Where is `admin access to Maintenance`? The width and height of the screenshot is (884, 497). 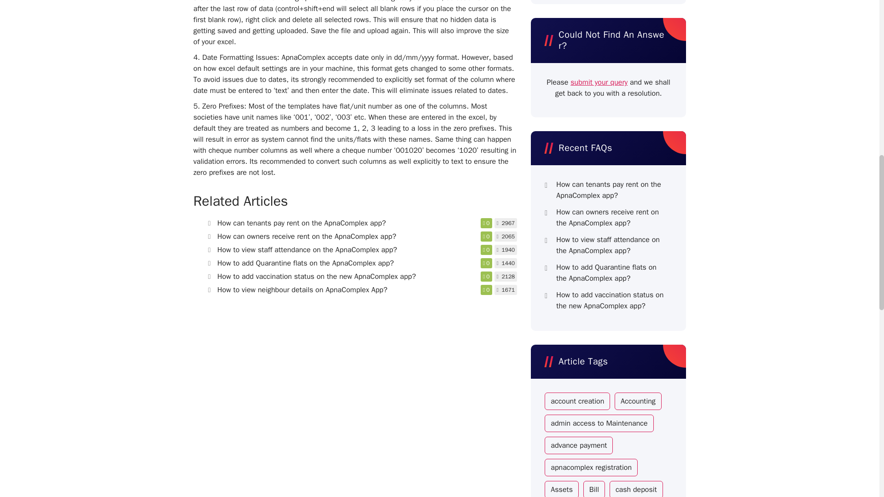 admin access to Maintenance is located at coordinates (599, 423).